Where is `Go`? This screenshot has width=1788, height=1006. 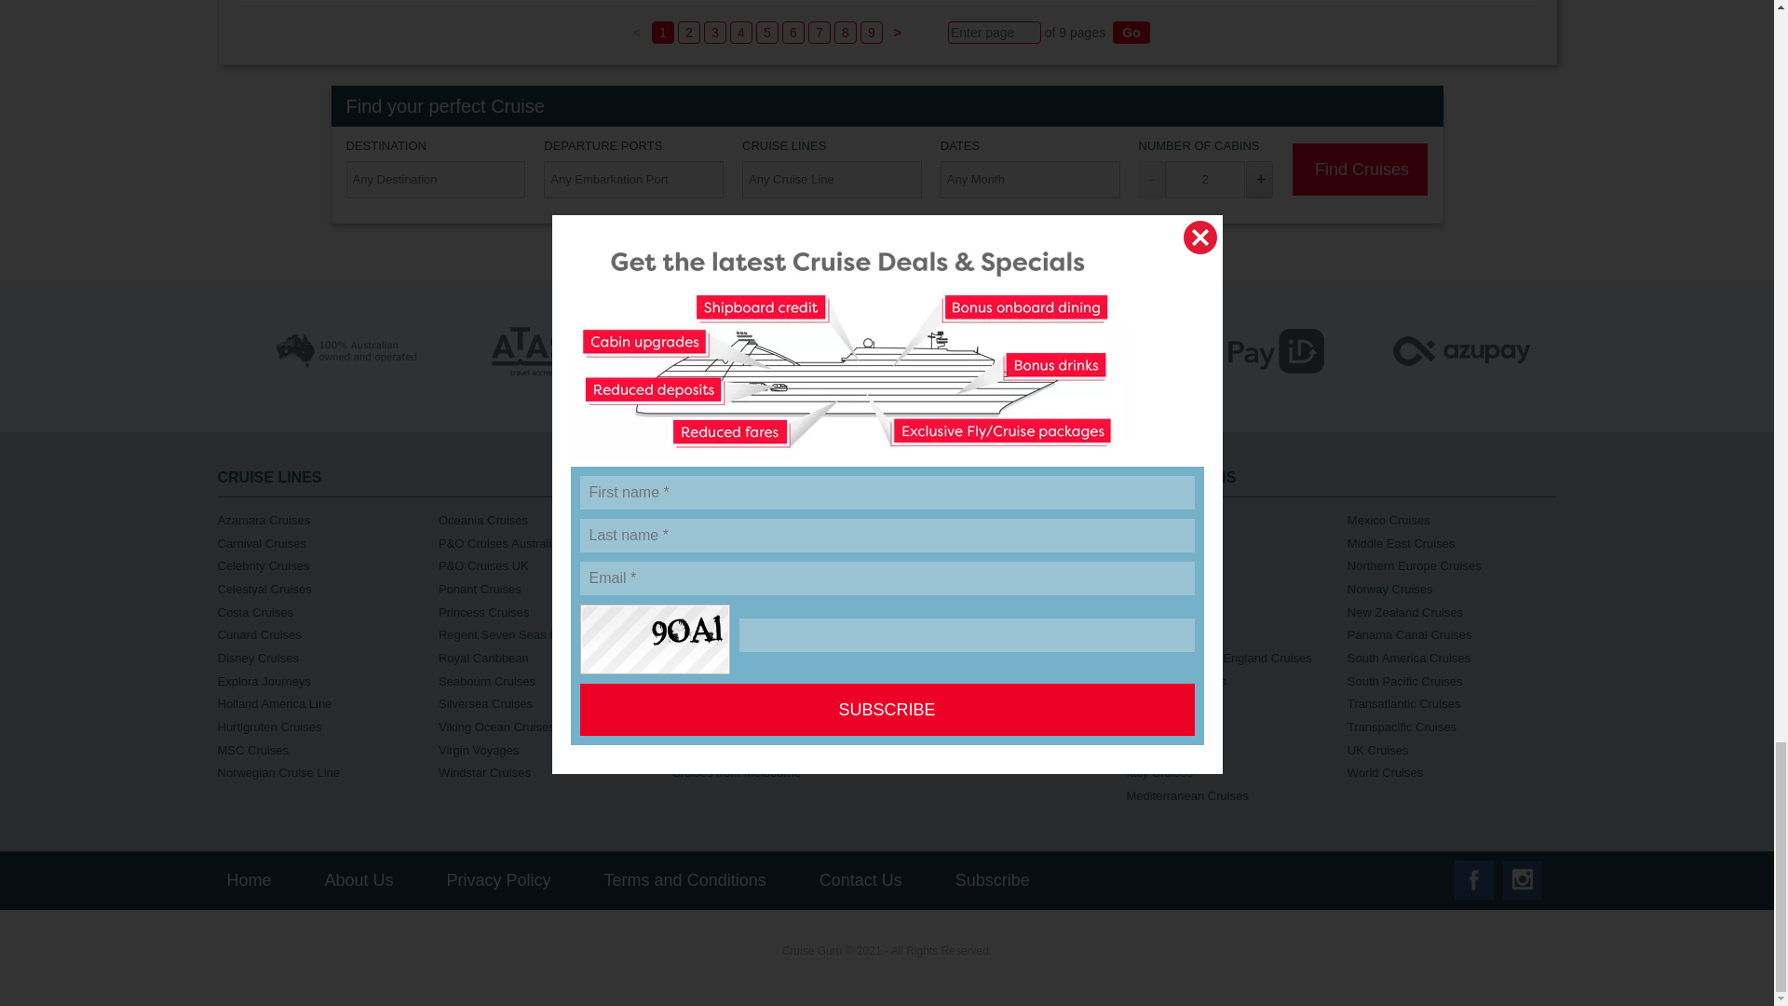
Go is located at coordinates (1131, 32).